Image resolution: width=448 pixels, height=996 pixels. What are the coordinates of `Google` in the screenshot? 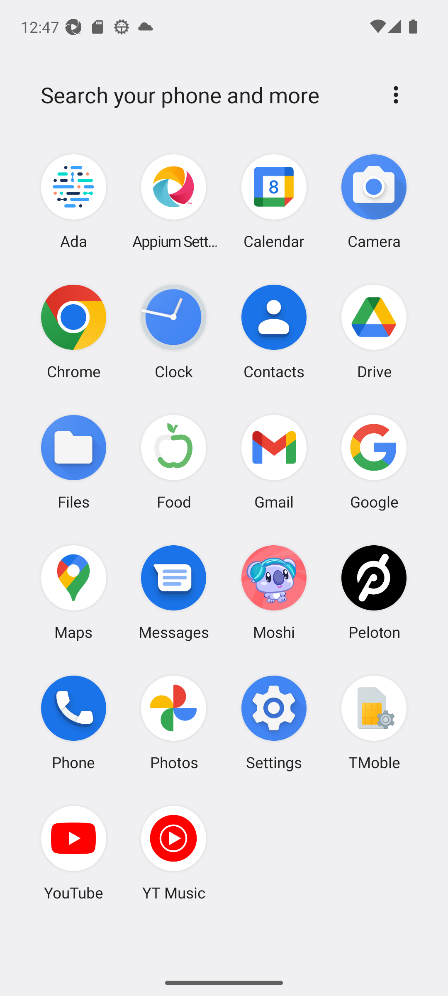 It's located at (374, 461).